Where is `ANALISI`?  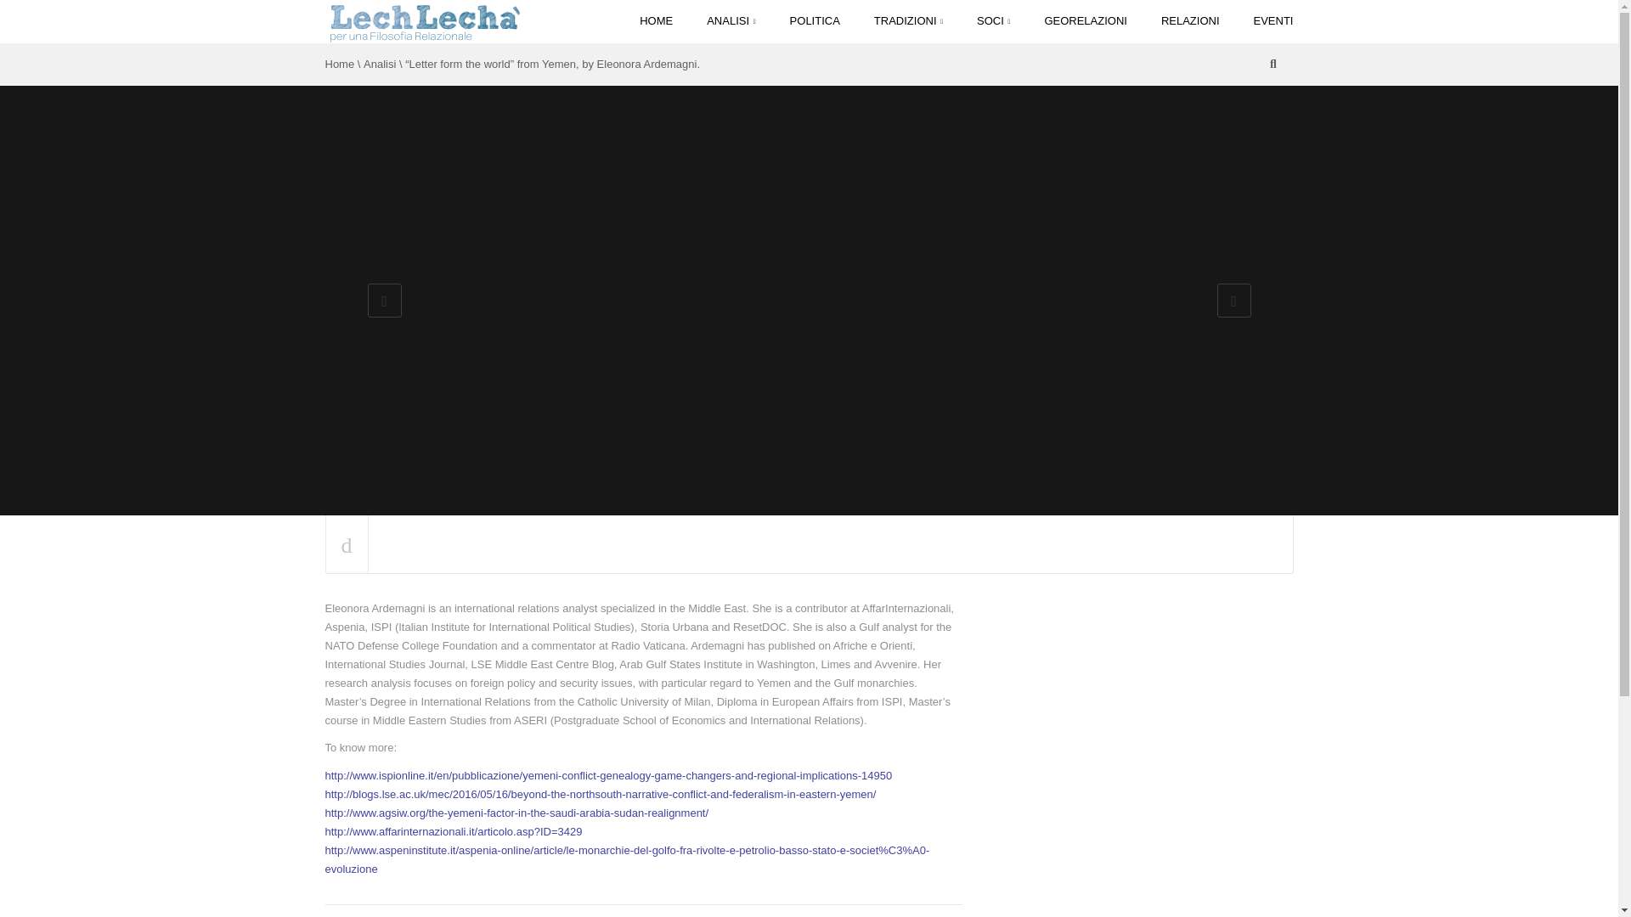 ANALISI is located at coordinates (731, 20).